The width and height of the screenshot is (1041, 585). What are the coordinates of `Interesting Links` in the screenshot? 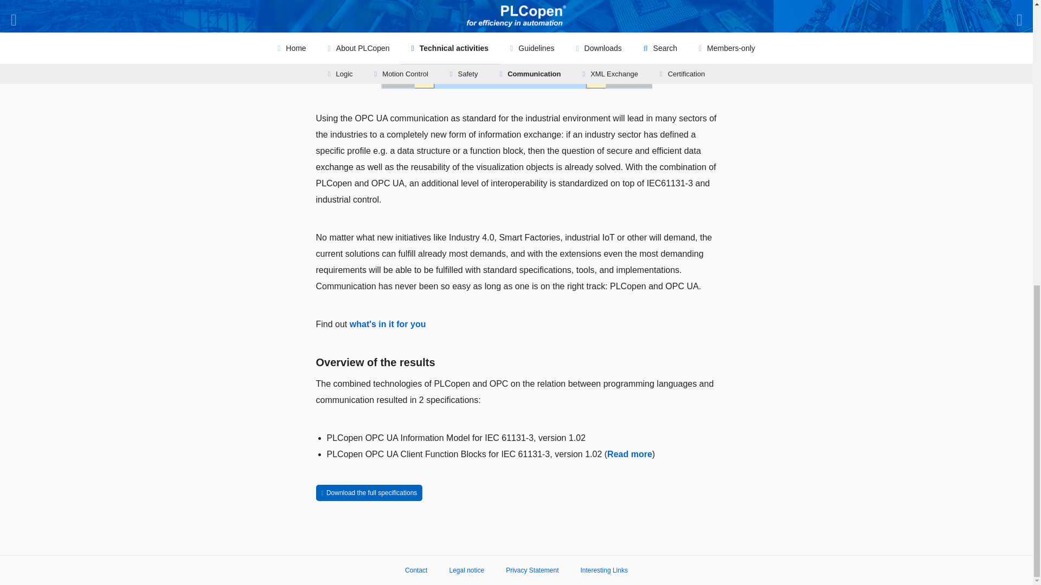 It's located at (604, 570).